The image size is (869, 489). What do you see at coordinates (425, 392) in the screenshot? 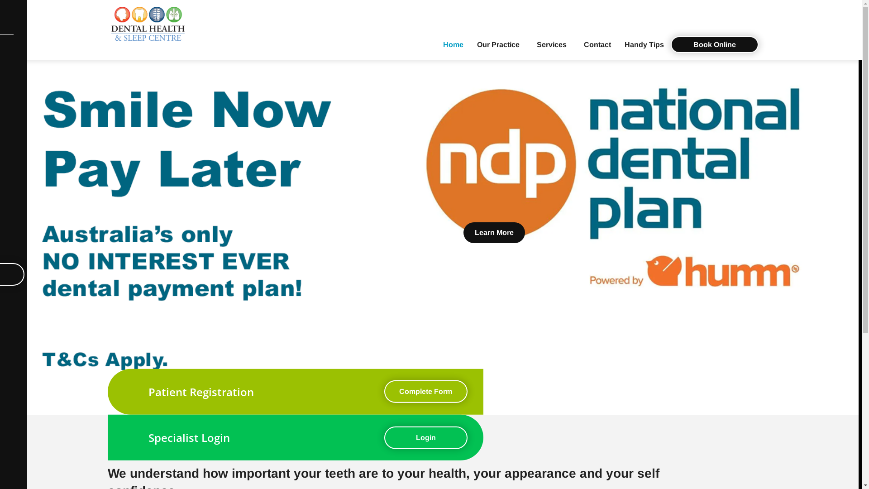
I see `Complete Form` at bounding box center [425, 392].